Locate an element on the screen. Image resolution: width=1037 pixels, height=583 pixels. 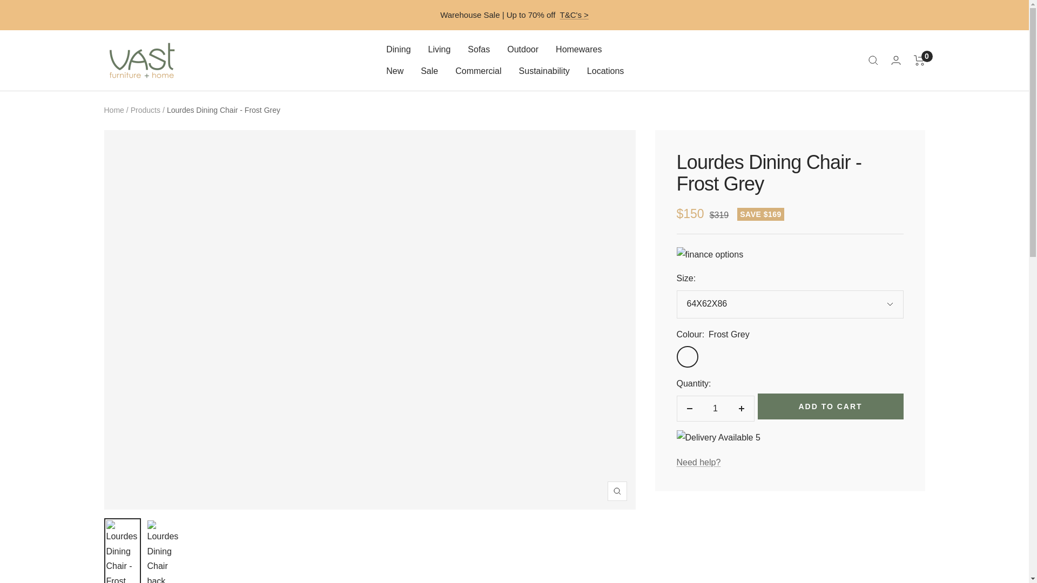
Sustainability is located at coordinates (544, 71).